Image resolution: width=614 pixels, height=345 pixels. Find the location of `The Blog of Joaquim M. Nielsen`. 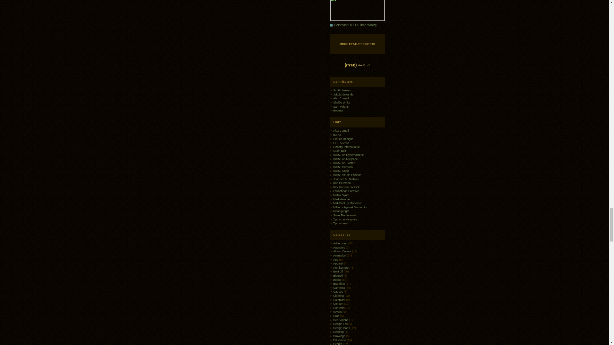

The Blog of Joaquim M. Nielsen is located at coordinates (346, 179).